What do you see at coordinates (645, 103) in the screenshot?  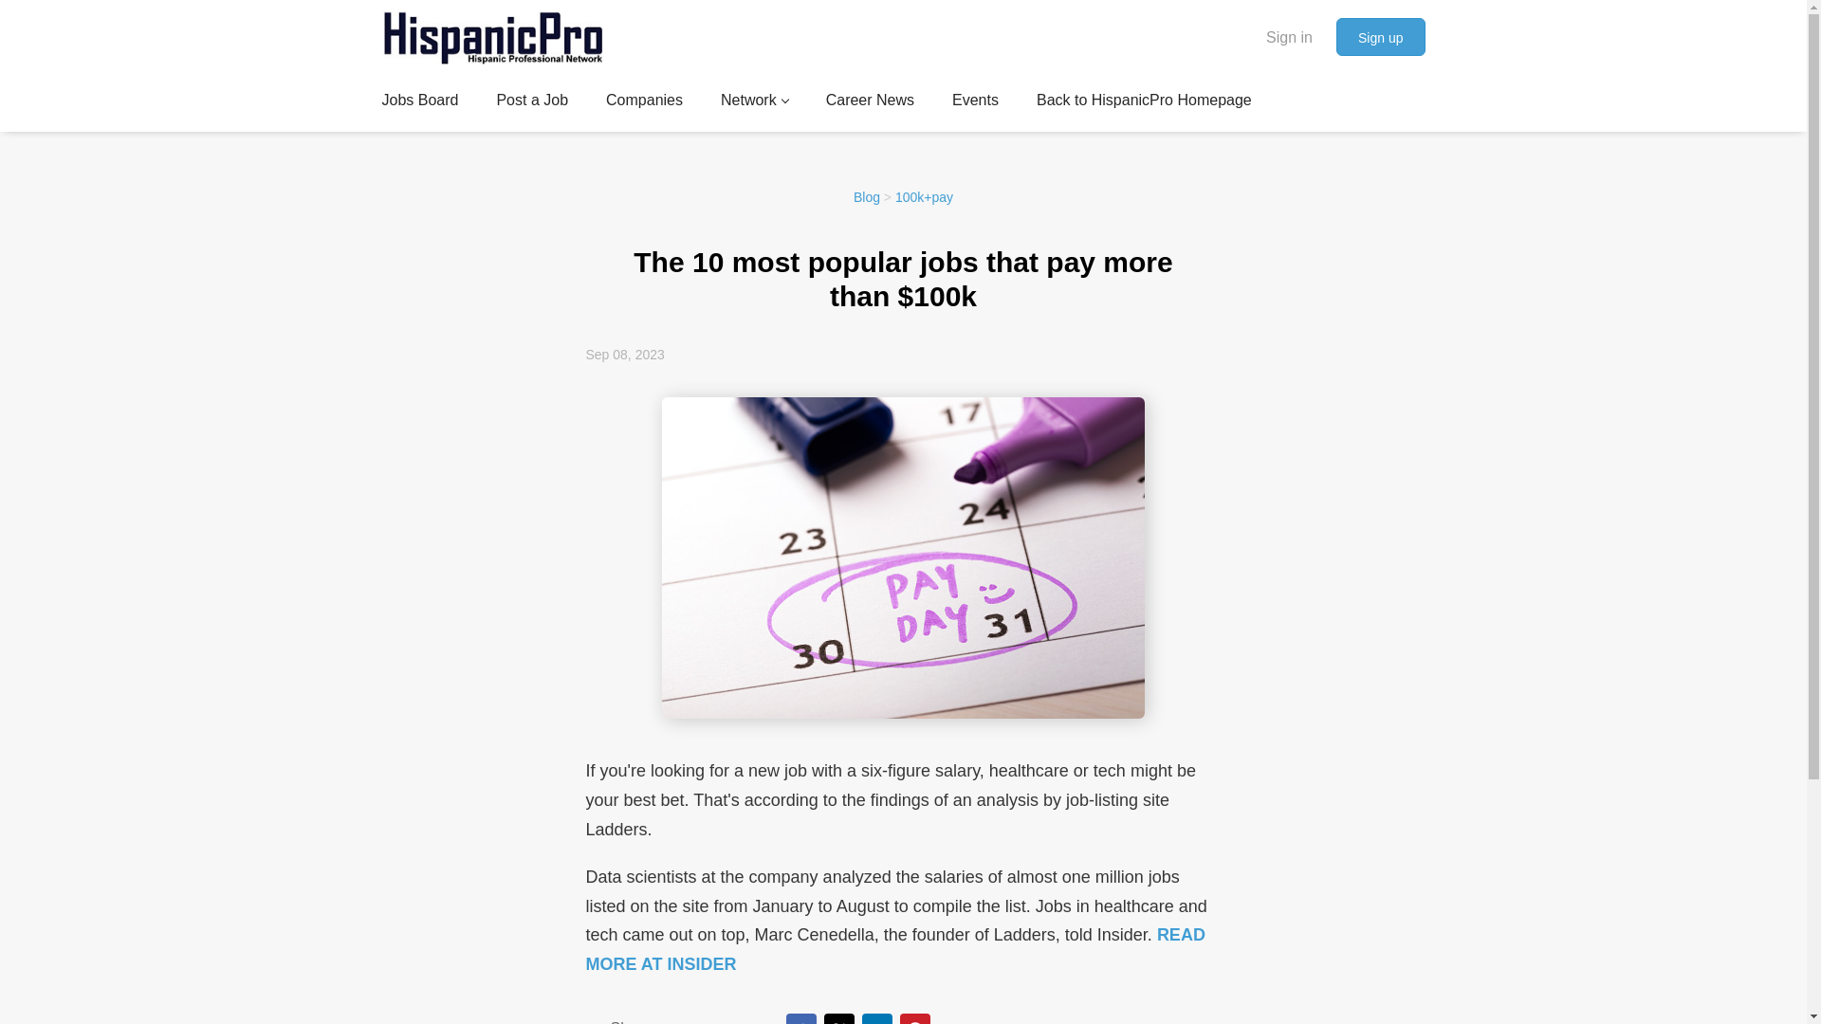 I see `Companies` at bounding box center [645, 103].